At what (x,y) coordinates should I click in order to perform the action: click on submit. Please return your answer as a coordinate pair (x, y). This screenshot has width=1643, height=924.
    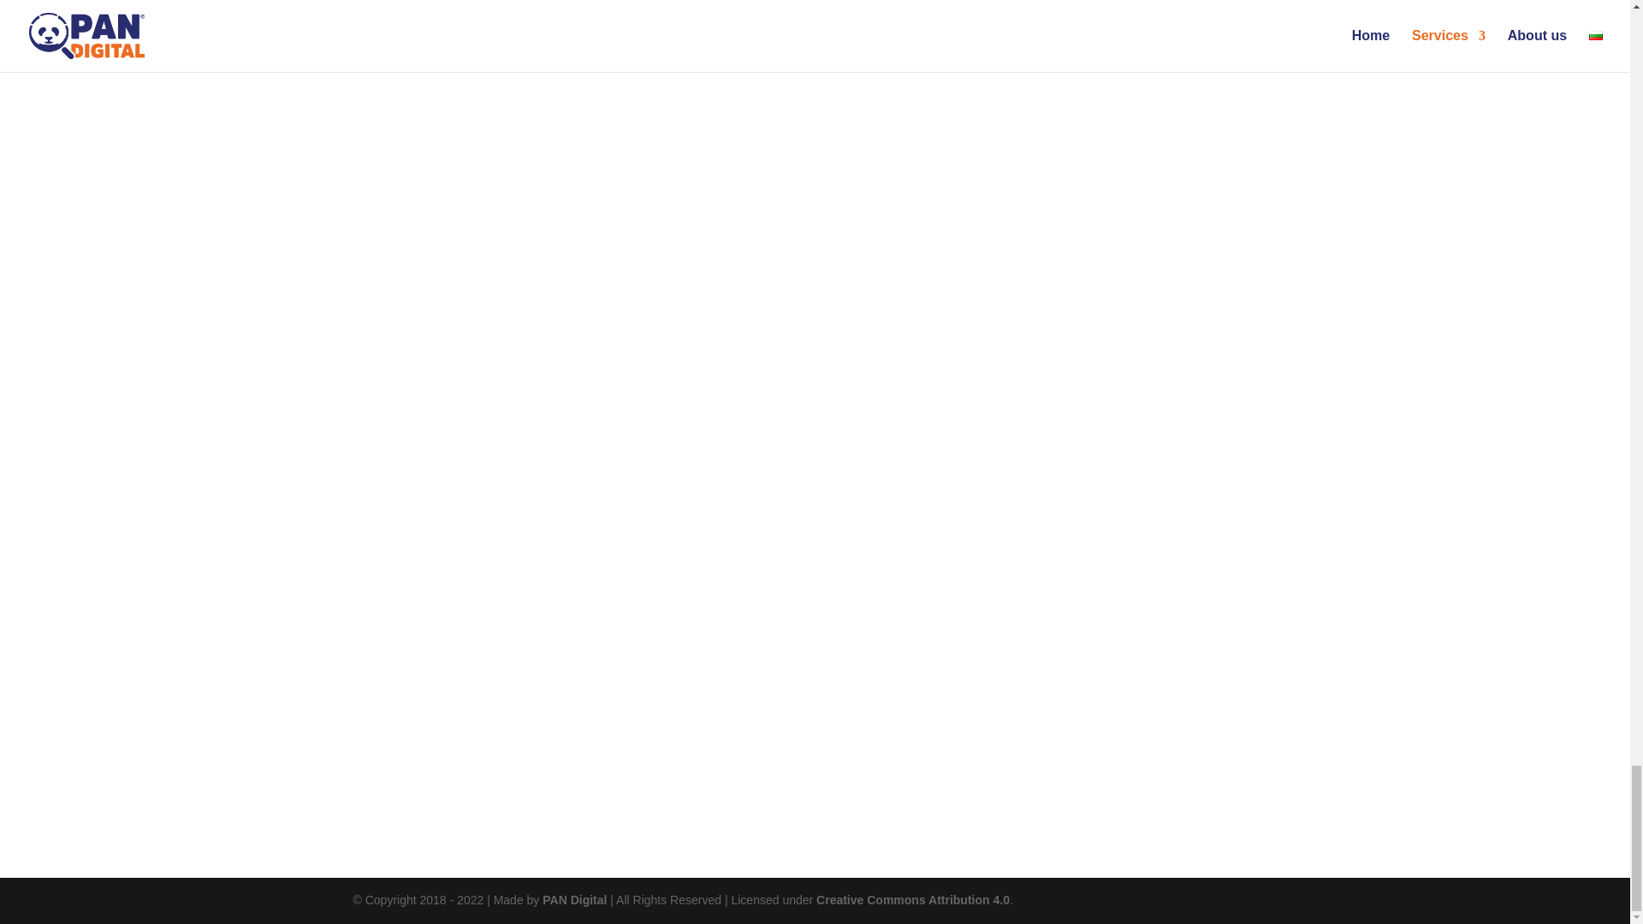
    Looking at the image, I should click on (620, 719).